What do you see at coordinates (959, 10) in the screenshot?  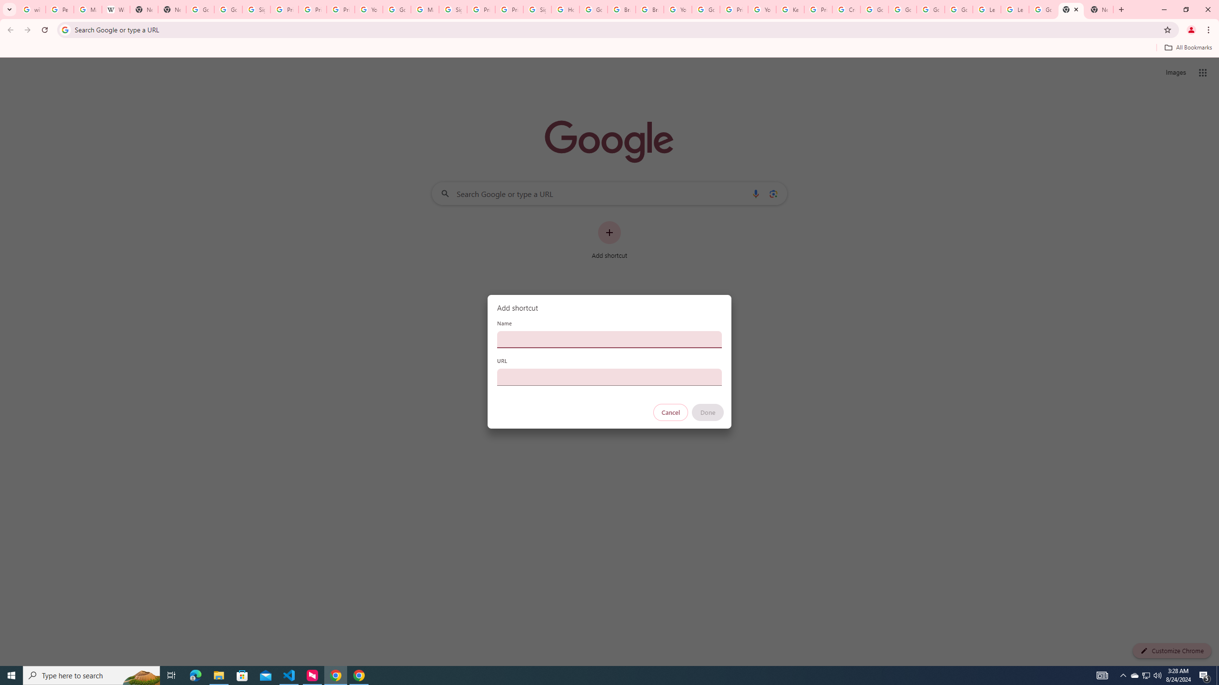 I see `Google Account Help` at bounding box center [959, 10].